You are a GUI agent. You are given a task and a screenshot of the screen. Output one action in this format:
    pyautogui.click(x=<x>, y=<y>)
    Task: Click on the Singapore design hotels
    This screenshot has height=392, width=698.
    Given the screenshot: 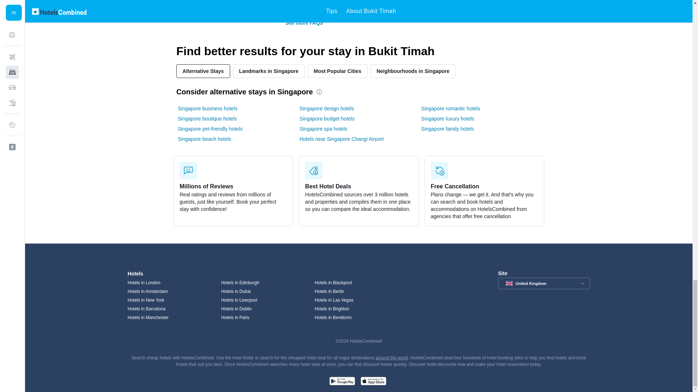 What is the action you would take?
    pyautogui.click(x=326, y=108)
    